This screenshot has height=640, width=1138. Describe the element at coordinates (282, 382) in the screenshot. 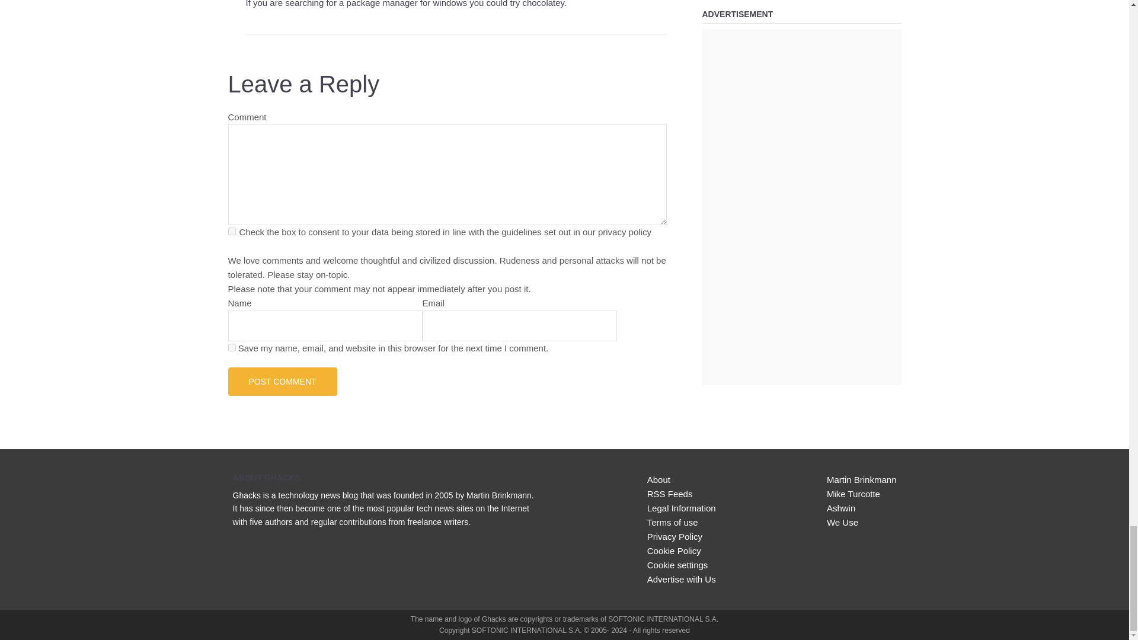

I see `Post Comment` at that location.